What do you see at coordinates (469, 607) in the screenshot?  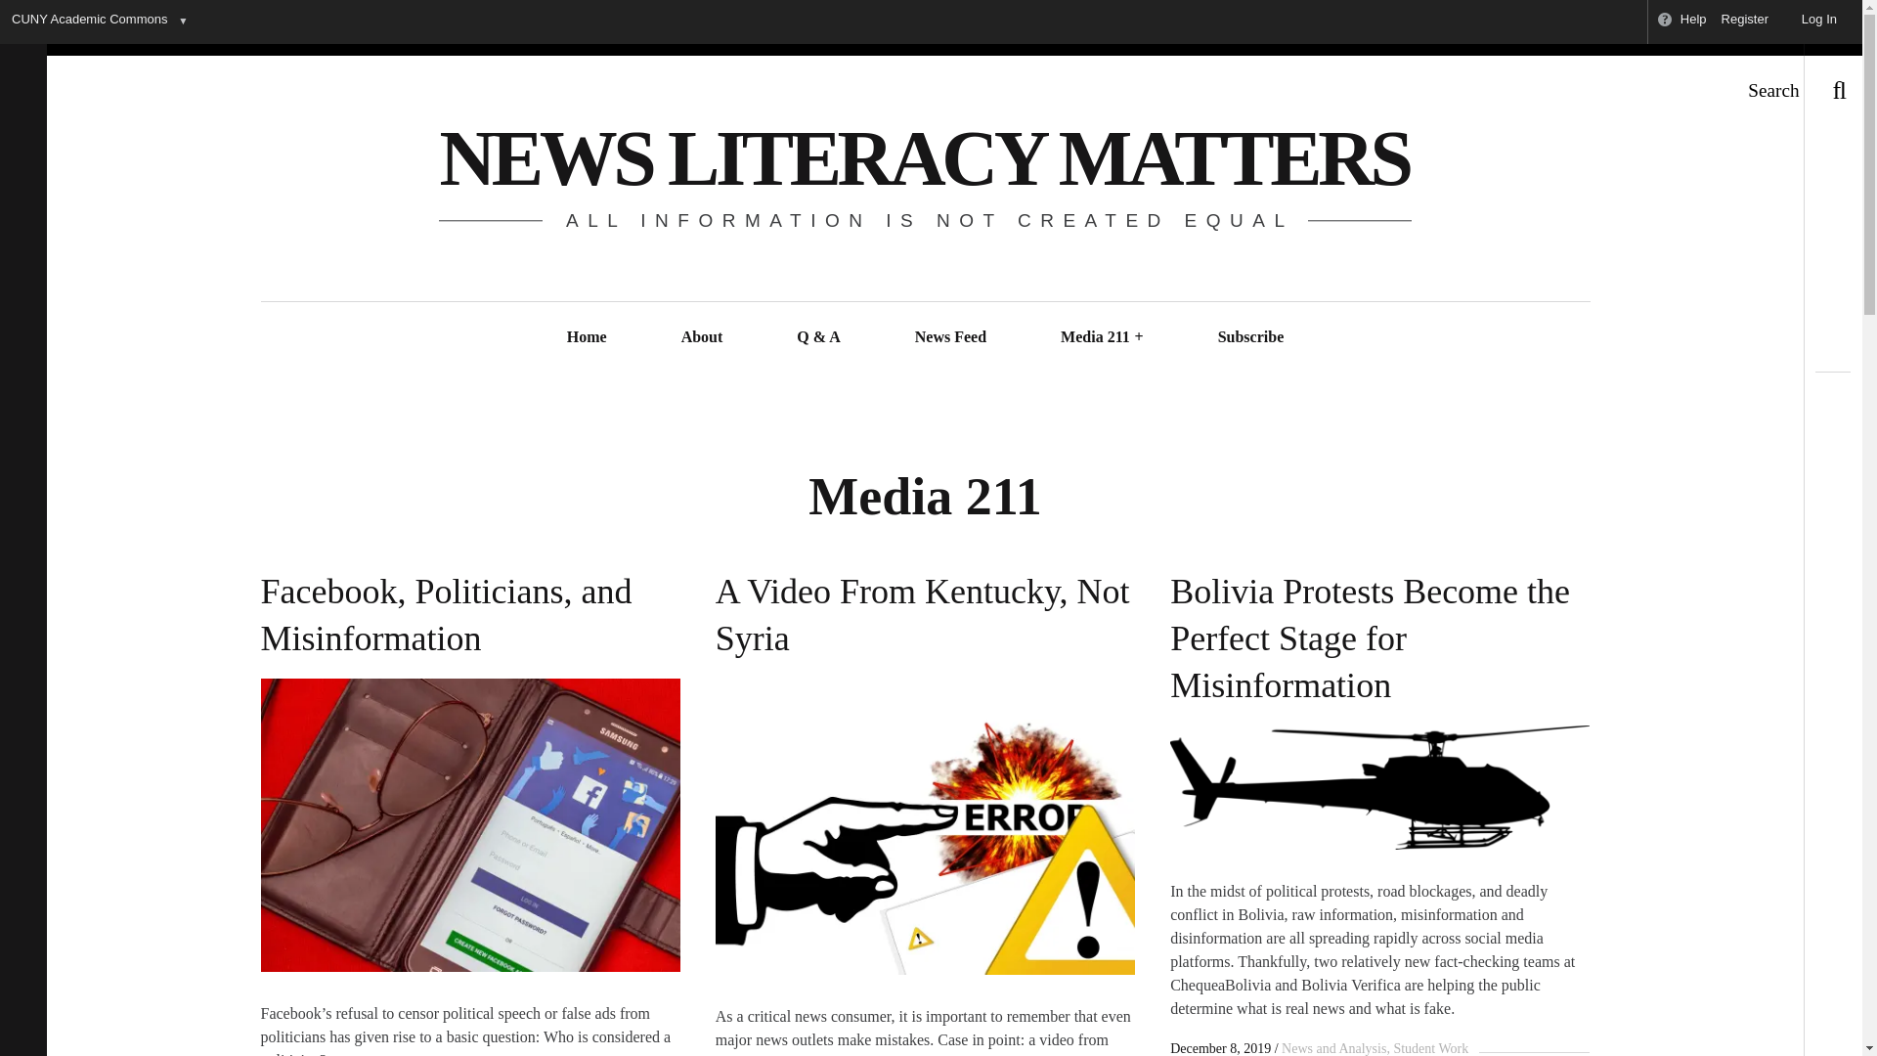 I see `Facebook, Politicians, and Misinformation` at bounding box center [469, 607].